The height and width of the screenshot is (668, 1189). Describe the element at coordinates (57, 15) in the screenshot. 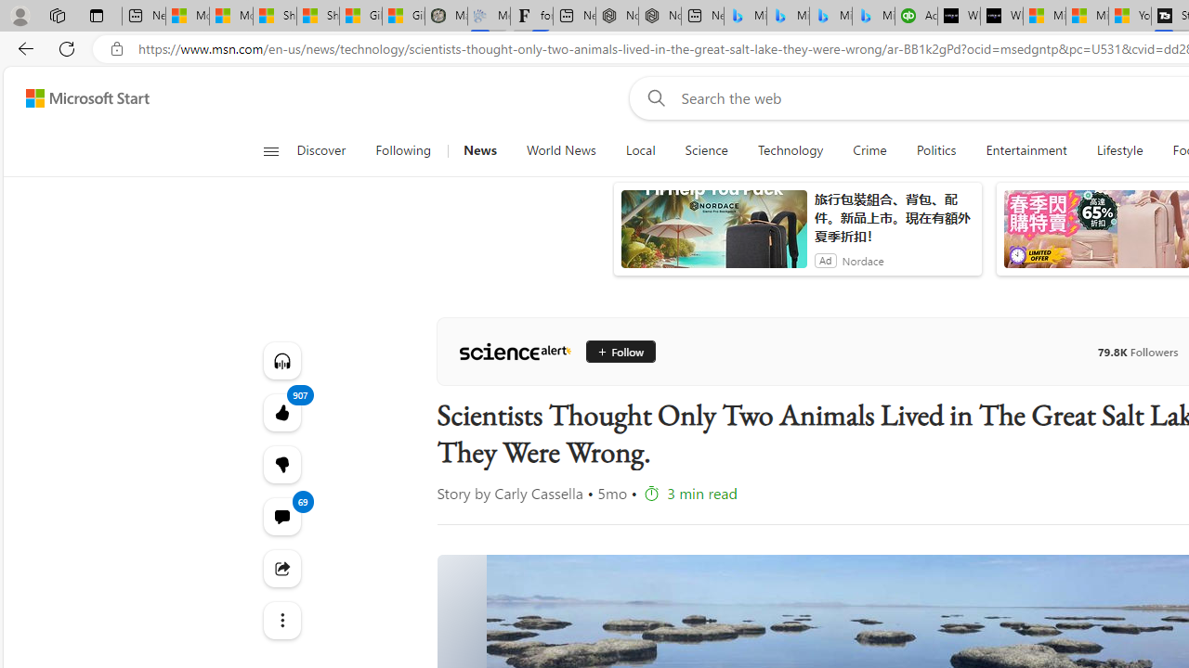

I see `Workspaces` at that location.